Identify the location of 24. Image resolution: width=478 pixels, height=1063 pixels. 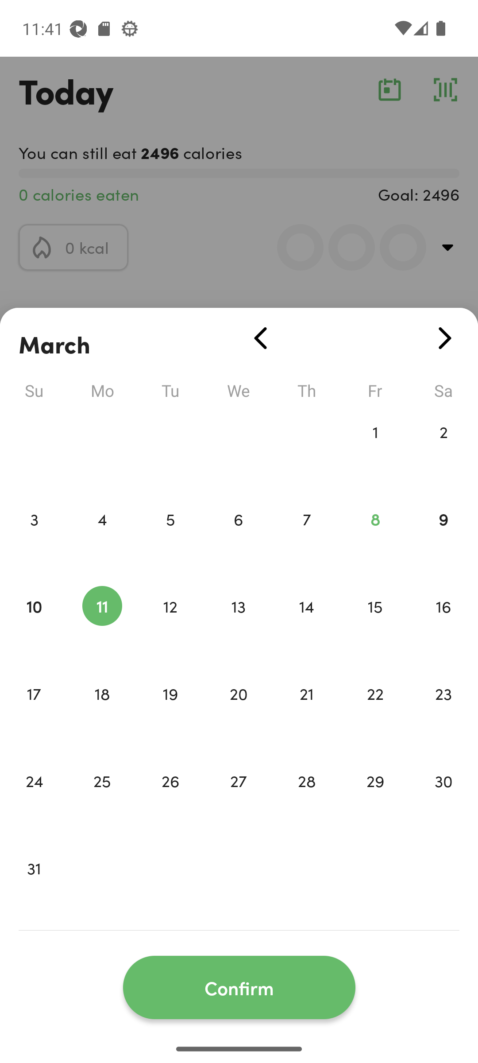
(34, 799).